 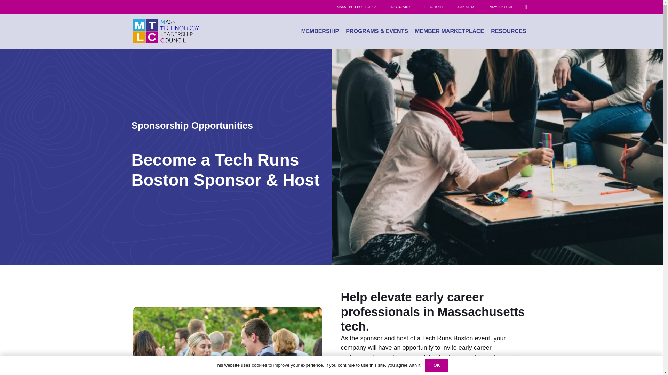 I want to click on JOB BOARD, so click(x=400, y=7).